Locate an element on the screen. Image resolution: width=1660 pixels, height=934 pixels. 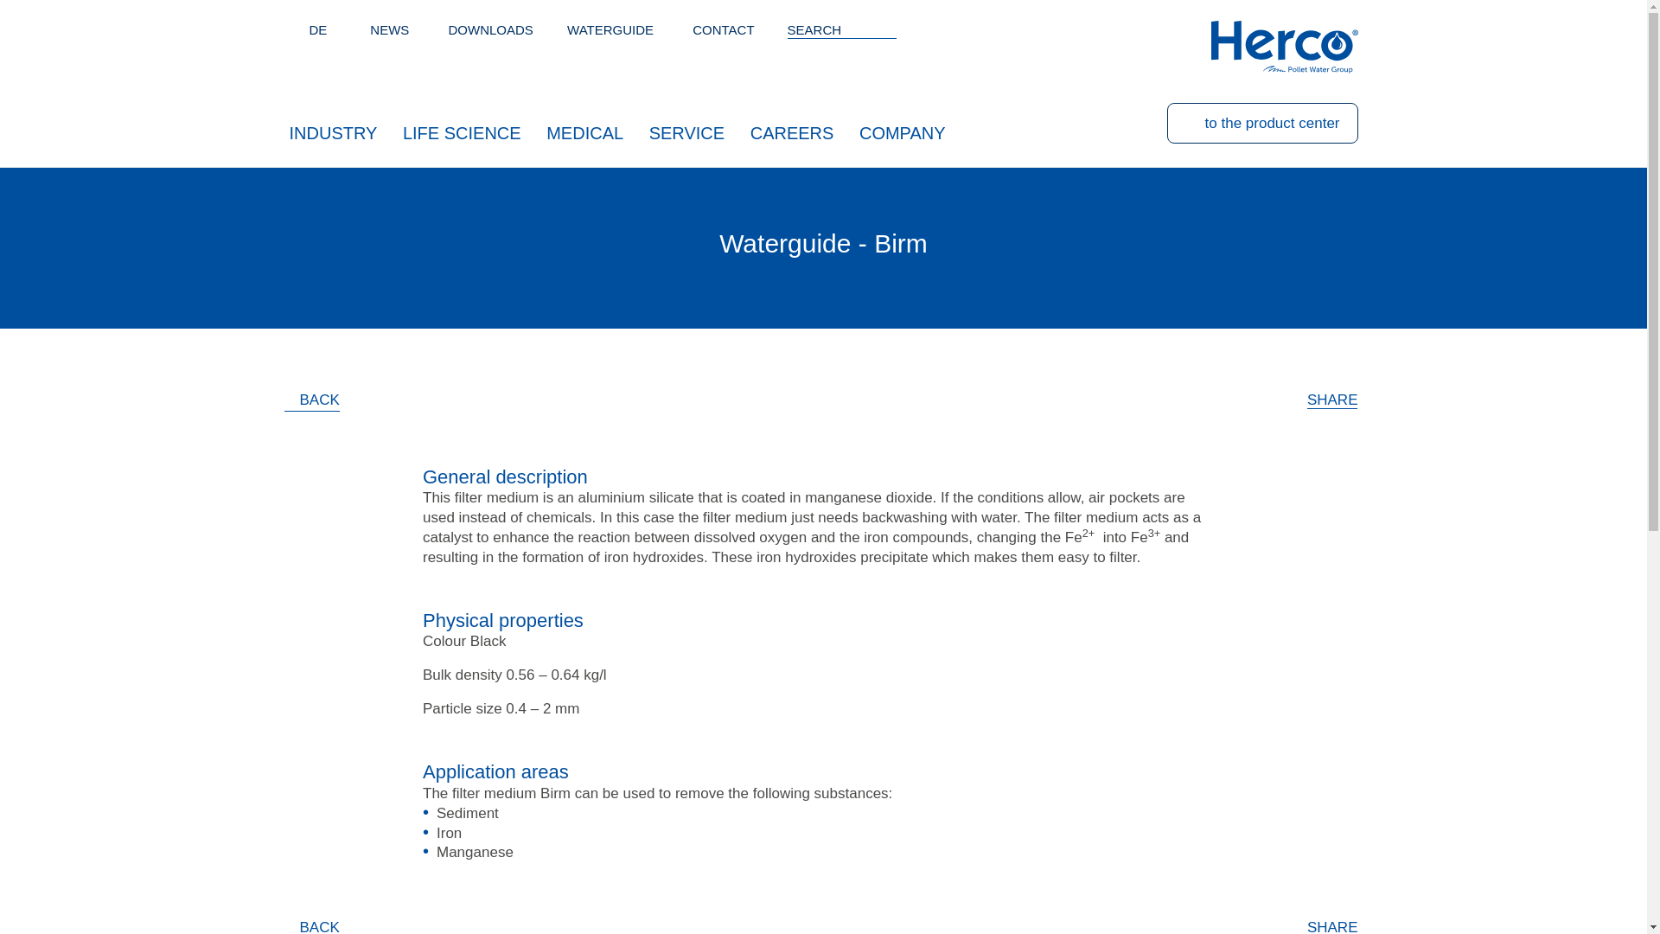
WATERGUIDE is located at coordinates (610, 29).